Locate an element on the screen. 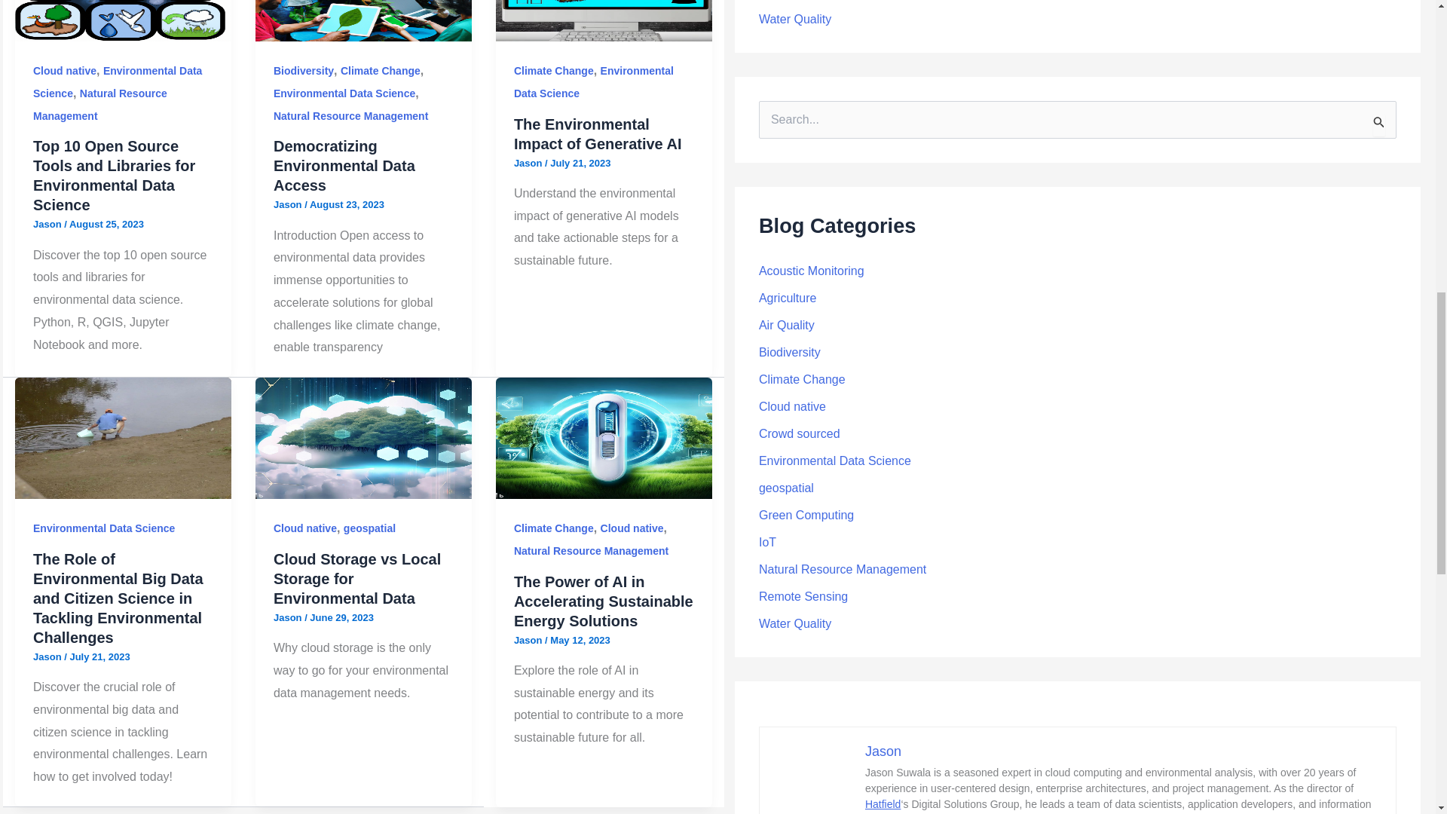 The height and width of the screenshot is (814, 1447). Climate Change is located at coordinates (380, 71).